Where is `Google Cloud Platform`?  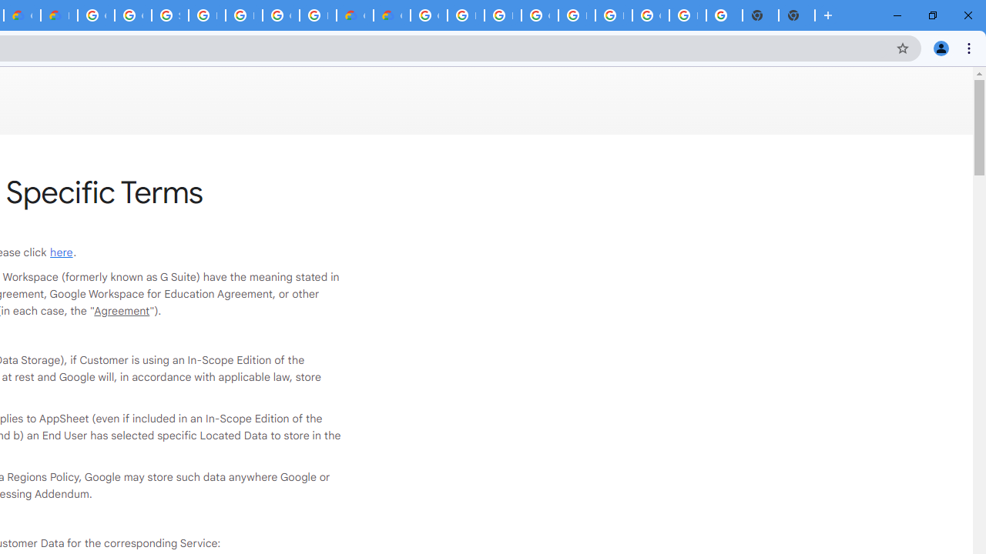 Google Cloud Platform is located at coordinates (280, 15).